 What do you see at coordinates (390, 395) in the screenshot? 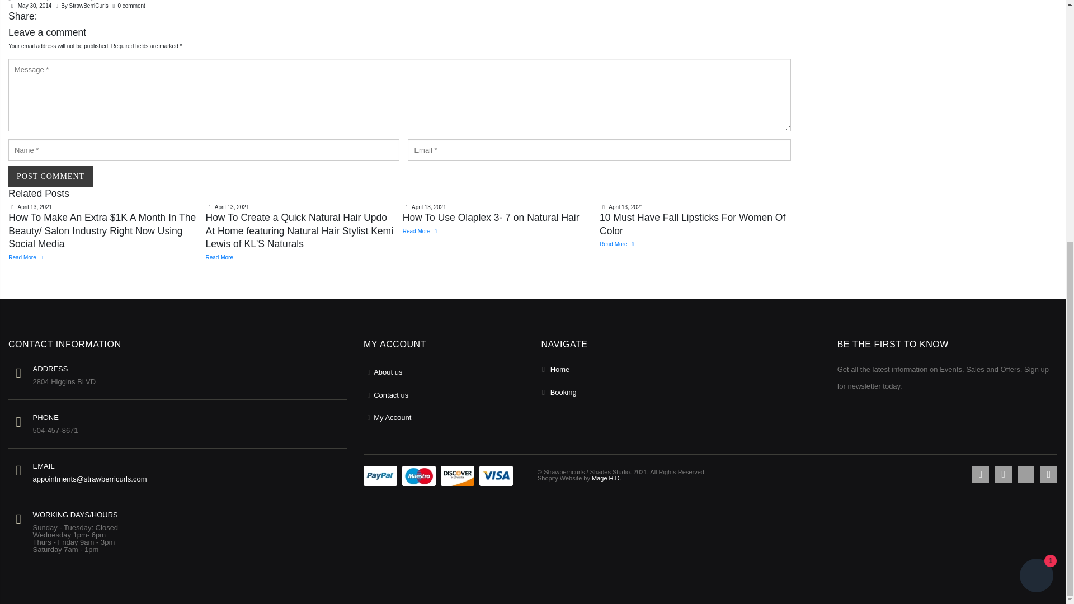
I see `Contact Us` at bounding box center [390, 395].